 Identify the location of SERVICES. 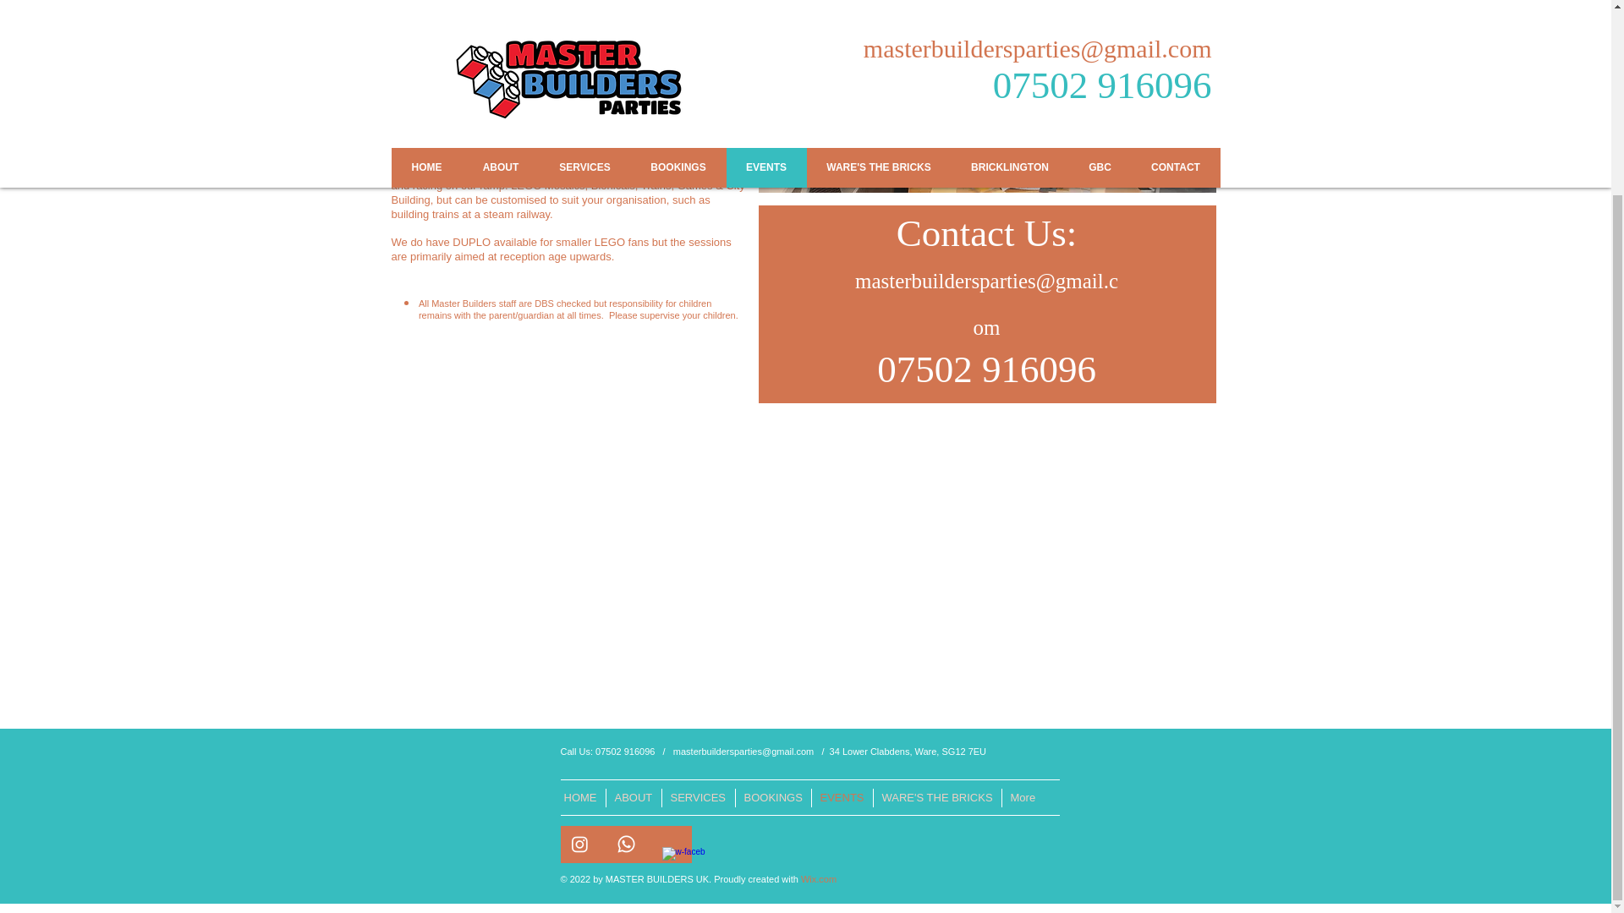
(698, 798).